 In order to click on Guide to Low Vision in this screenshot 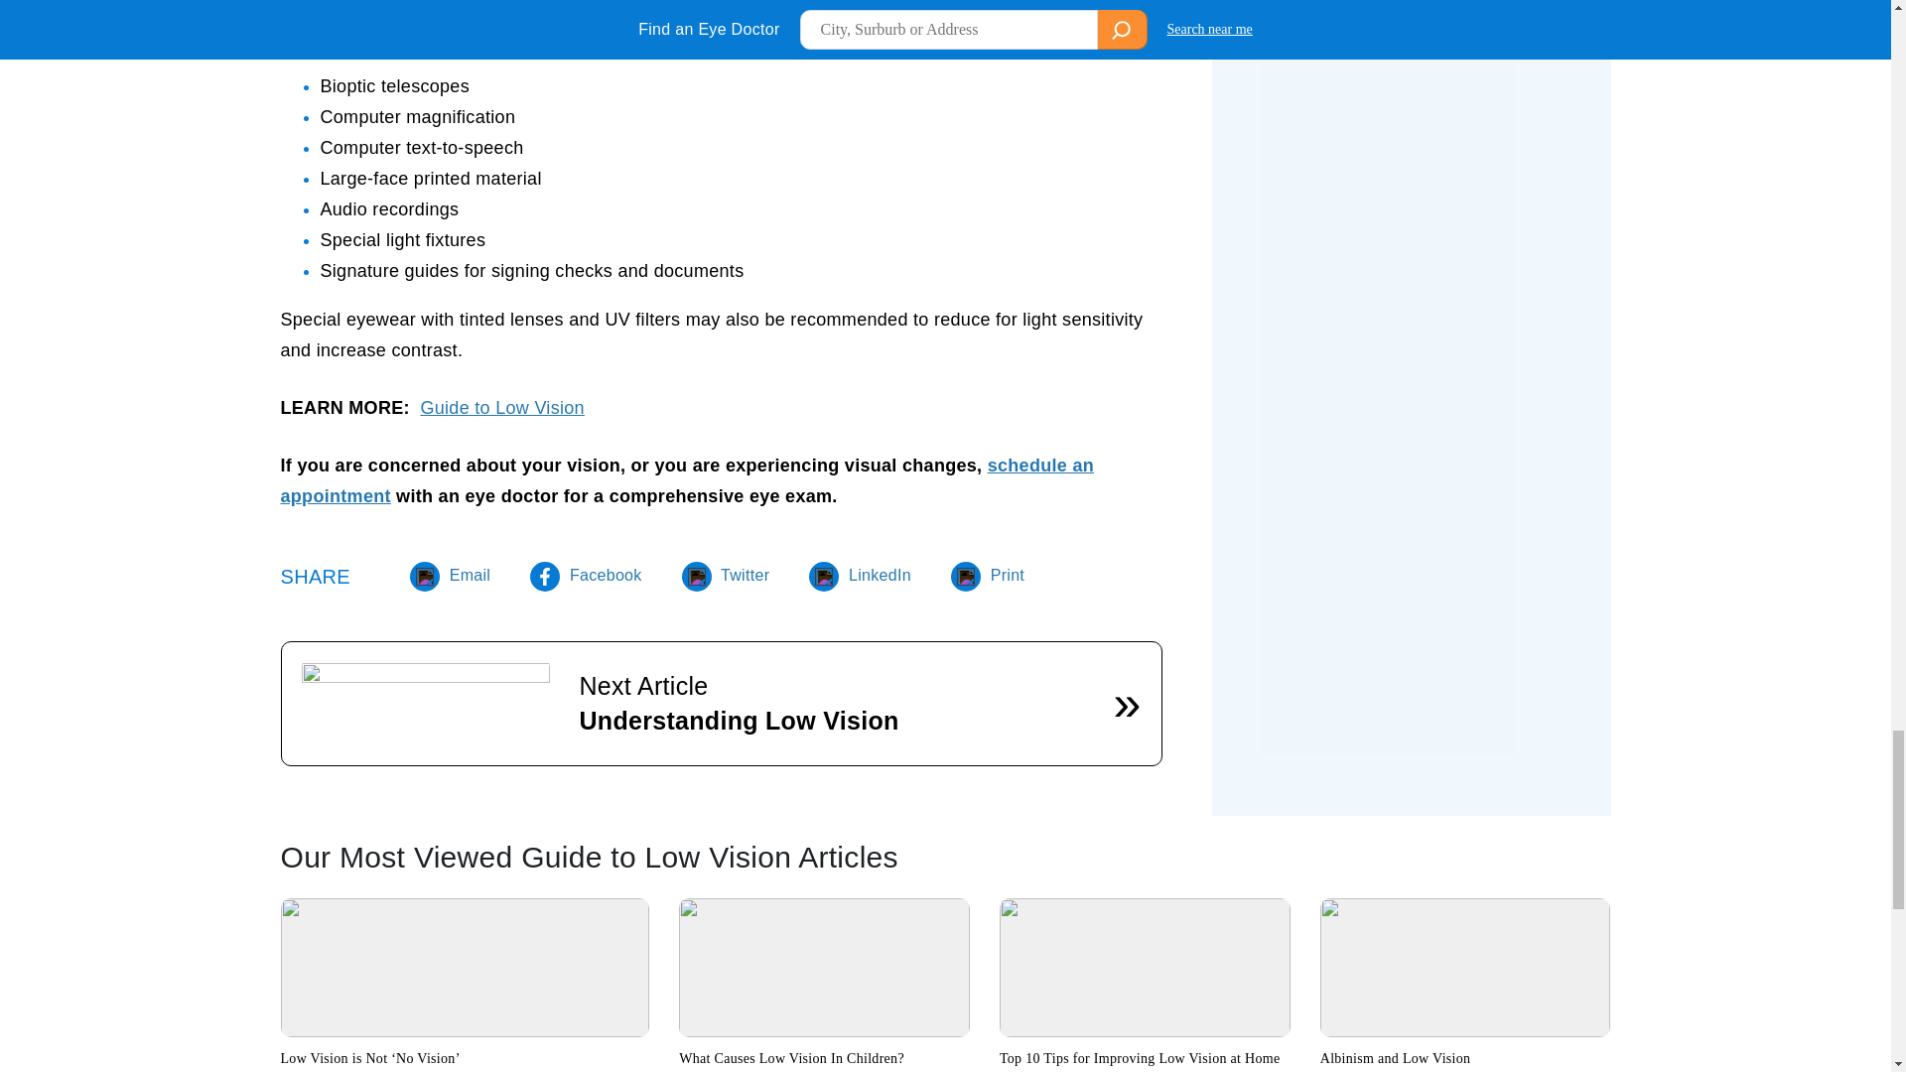, I will do `click(500, 407)`.